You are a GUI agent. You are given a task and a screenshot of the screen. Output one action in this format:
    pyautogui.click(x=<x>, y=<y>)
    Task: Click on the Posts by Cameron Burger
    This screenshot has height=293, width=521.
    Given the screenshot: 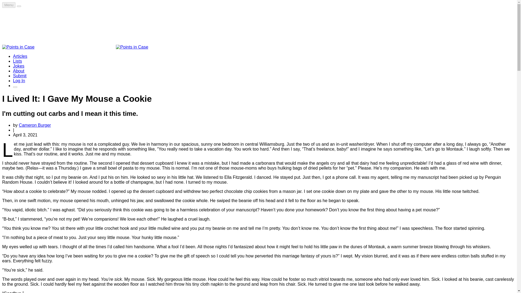 What is the action you would take?
    pyautogui.click(x=35, y=125)
    